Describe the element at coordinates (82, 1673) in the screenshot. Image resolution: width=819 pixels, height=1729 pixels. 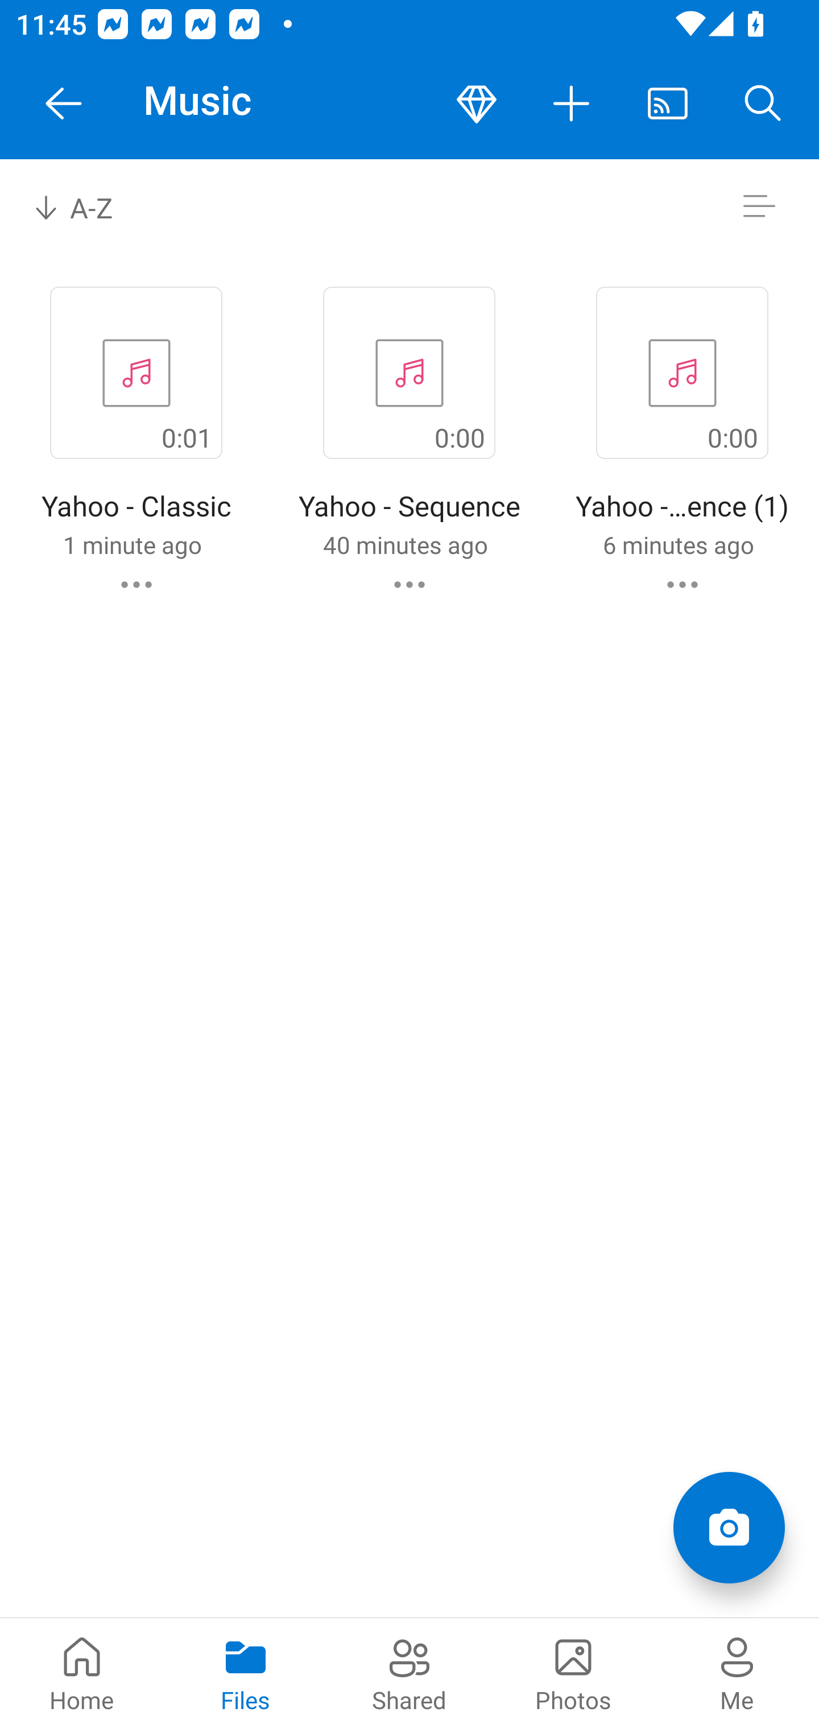
I see `Home pivot Home` at that location.